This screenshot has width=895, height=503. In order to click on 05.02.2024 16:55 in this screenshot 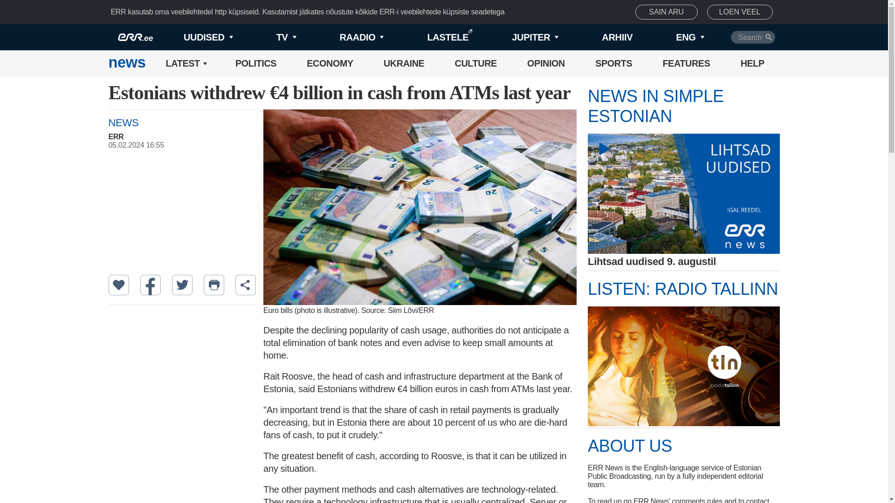, I will do `click(186, 145)`.